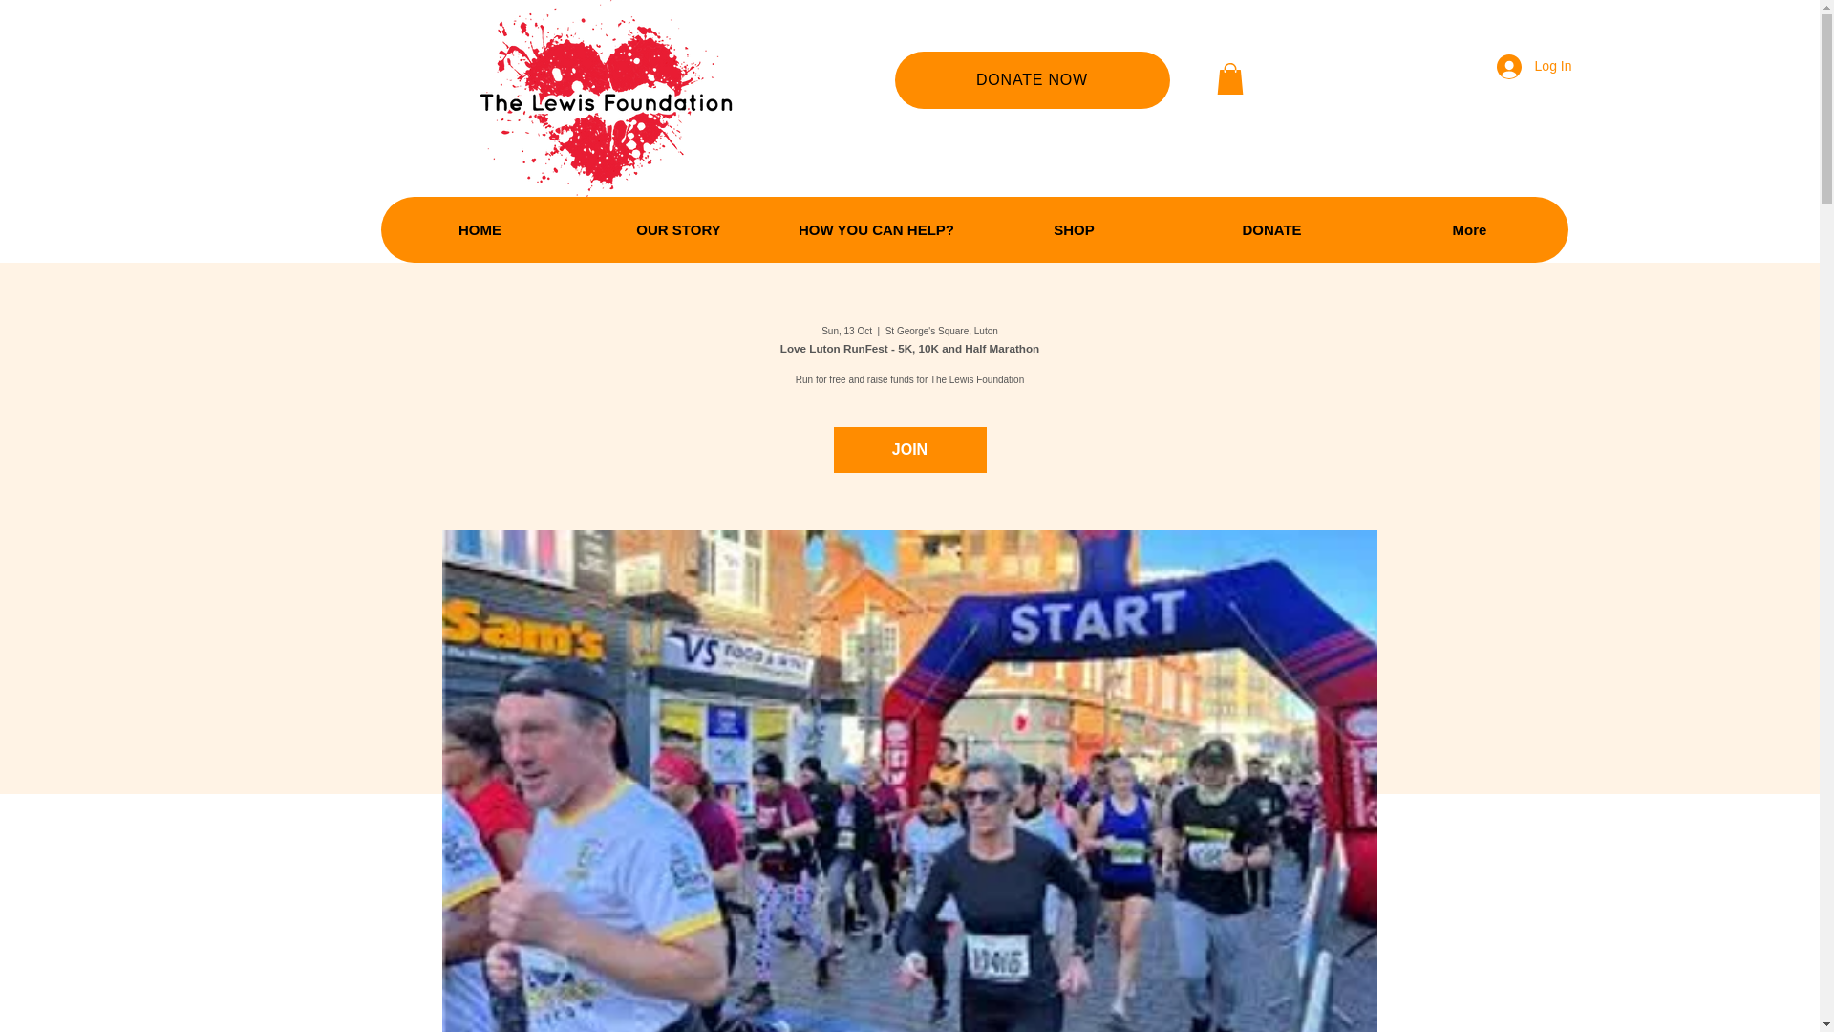 Image resolution: width=1834 pixels, height=1032 pixels. I want to click on SHOP, so click(1072, 229).